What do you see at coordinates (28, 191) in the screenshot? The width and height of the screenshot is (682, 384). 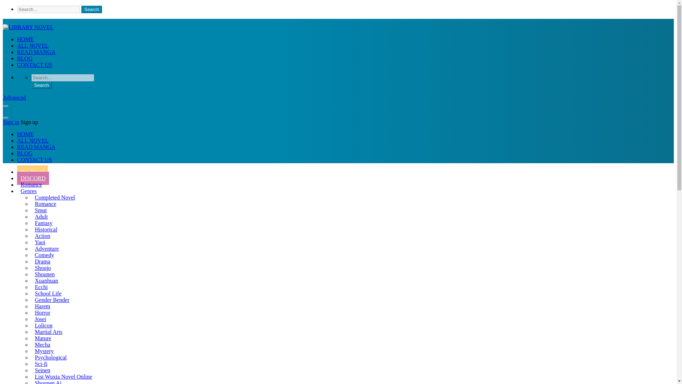 I see `Genres` at bounding box center [28, 191].